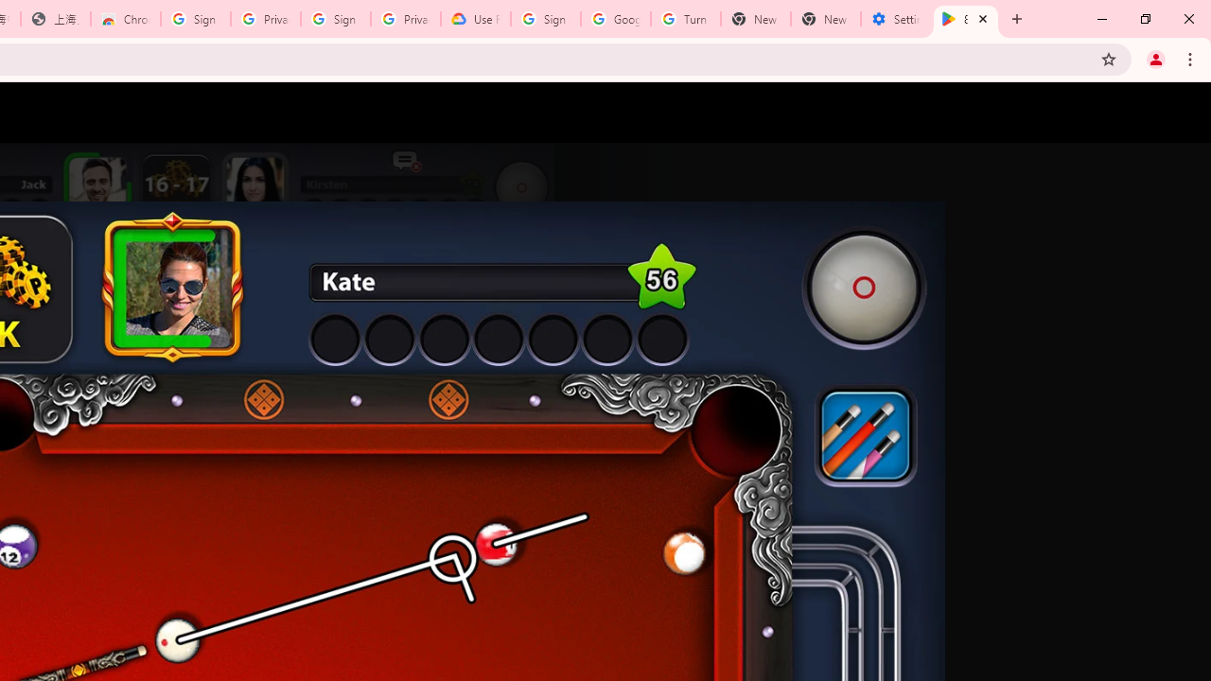  What do you see at coordinates (126, 19) in the screenshot?
I see `Chrome Web Store - Color themes by Chrome` at bounding box center [126, 19].